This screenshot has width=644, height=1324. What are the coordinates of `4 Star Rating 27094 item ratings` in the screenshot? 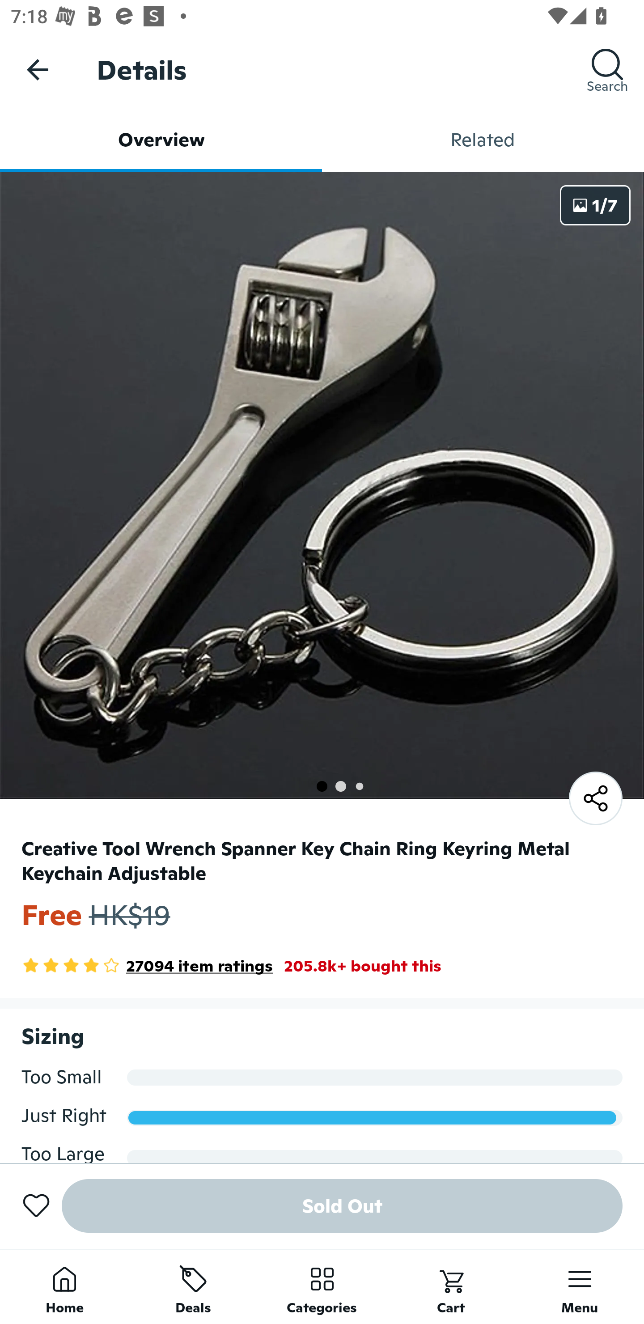 It's located at (147, 966).